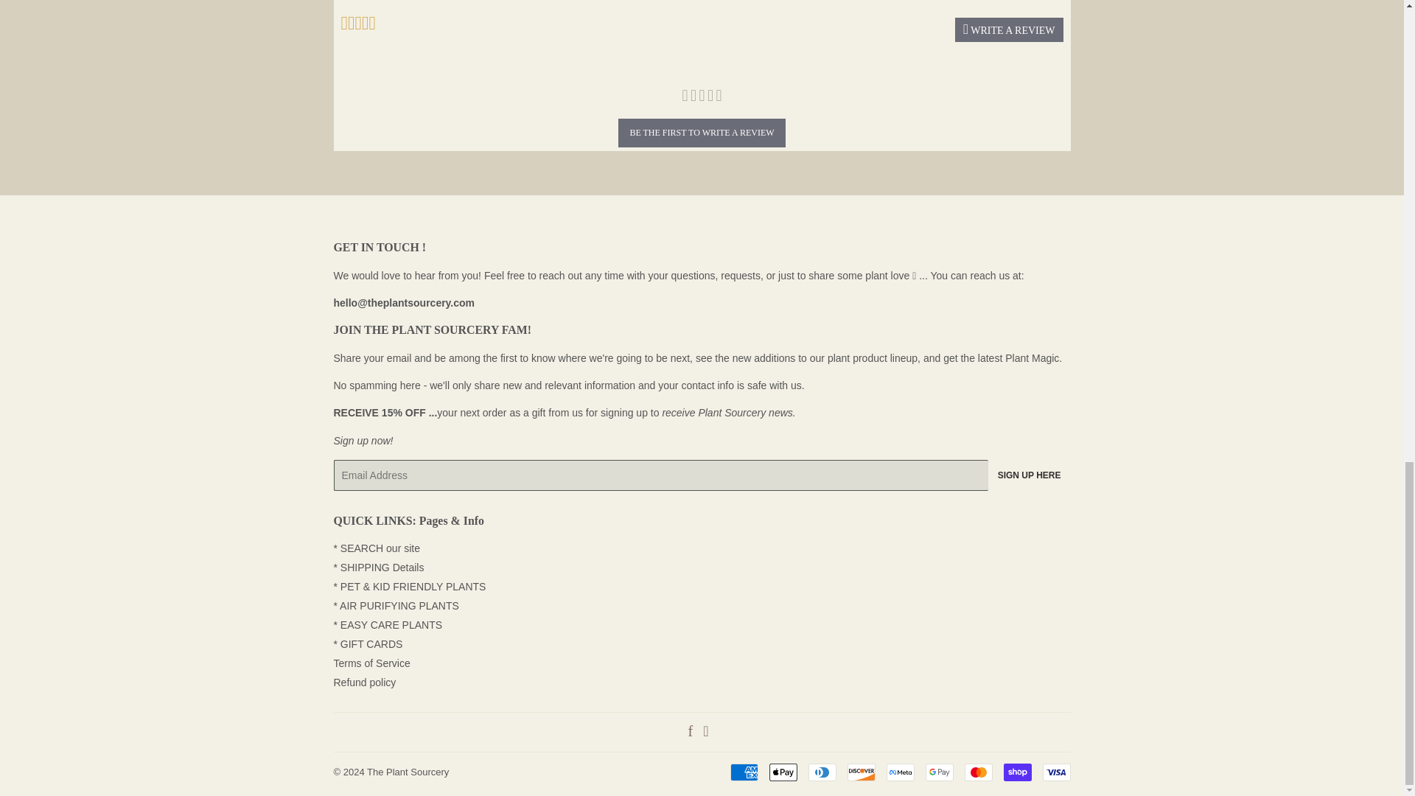 Image resolution: width=1415 pixels, height=796 pixels. I want to click on Apple Pay, so click(783, 772).